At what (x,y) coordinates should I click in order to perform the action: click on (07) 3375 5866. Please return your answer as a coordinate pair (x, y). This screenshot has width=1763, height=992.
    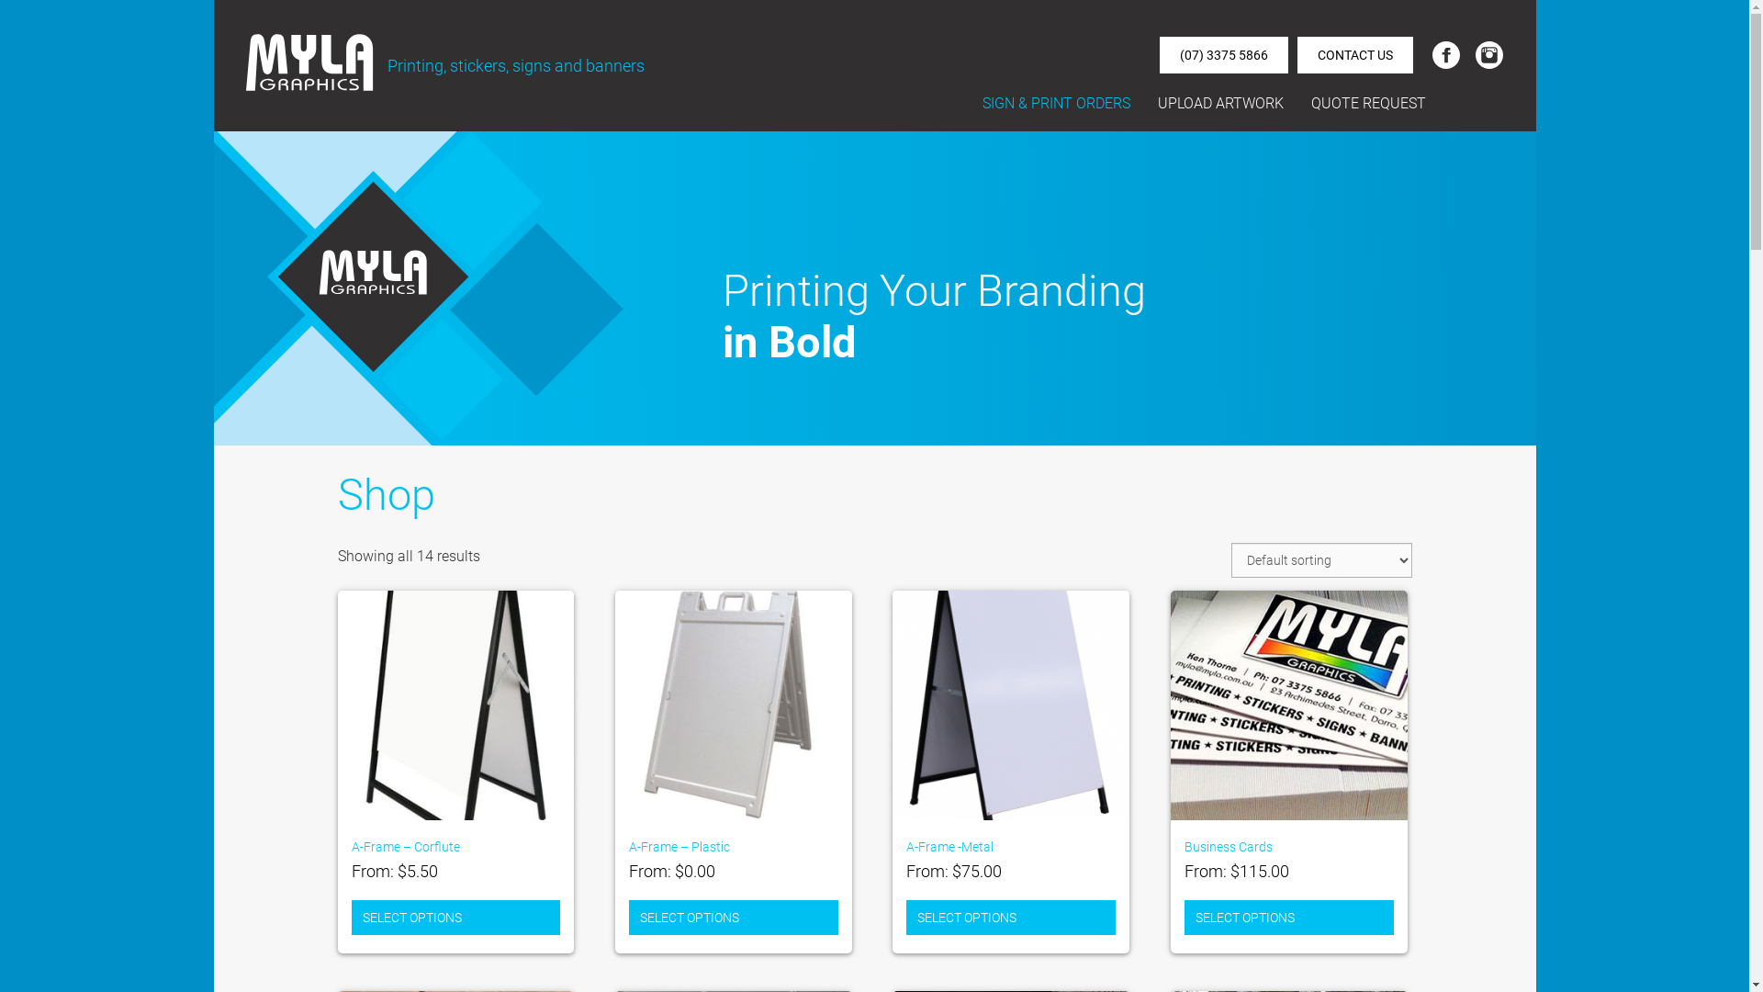
    Looking at the image, I should click on (1223, 55).